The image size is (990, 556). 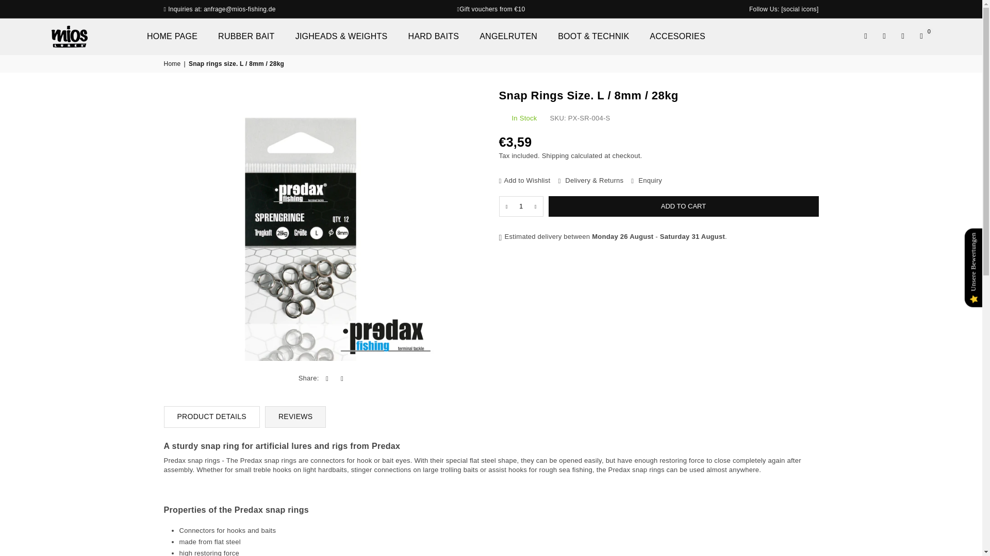 What do you see at coordinates (434, 36) in the screenshot?
I see `HARD BAITS` at bounding box center [434, 36].